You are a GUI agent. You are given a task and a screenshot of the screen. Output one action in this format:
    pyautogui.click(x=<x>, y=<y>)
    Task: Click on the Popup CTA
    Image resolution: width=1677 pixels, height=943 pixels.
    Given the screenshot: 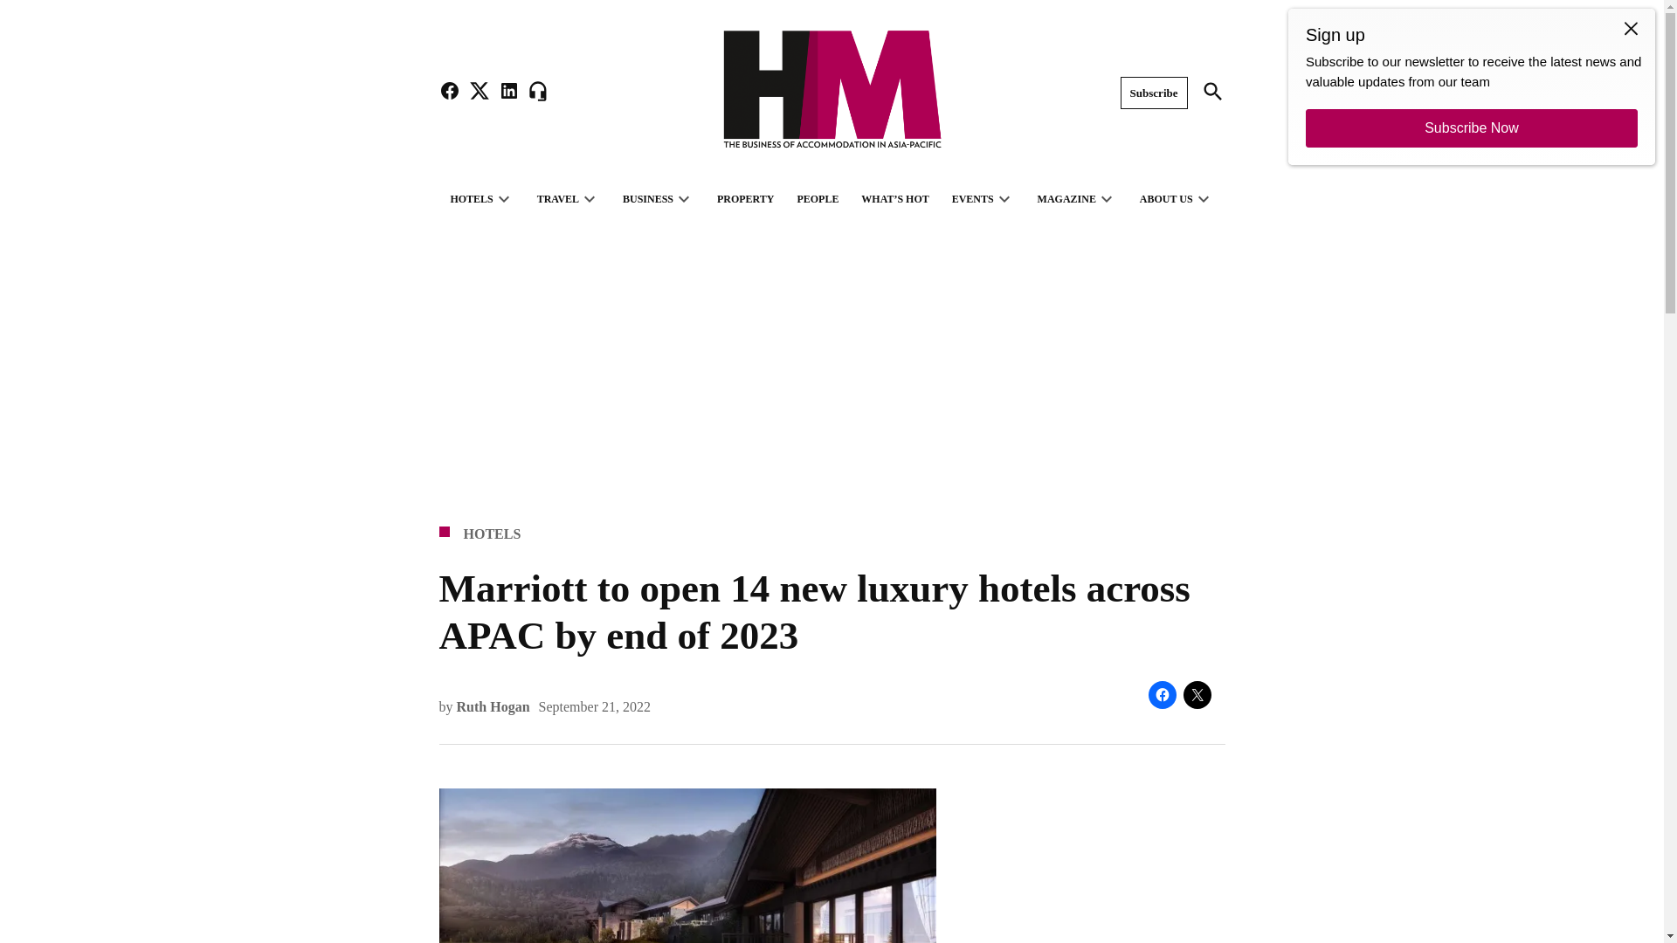 What is the action you would take?
    pyautogui.click(x=1471, y=86)
    